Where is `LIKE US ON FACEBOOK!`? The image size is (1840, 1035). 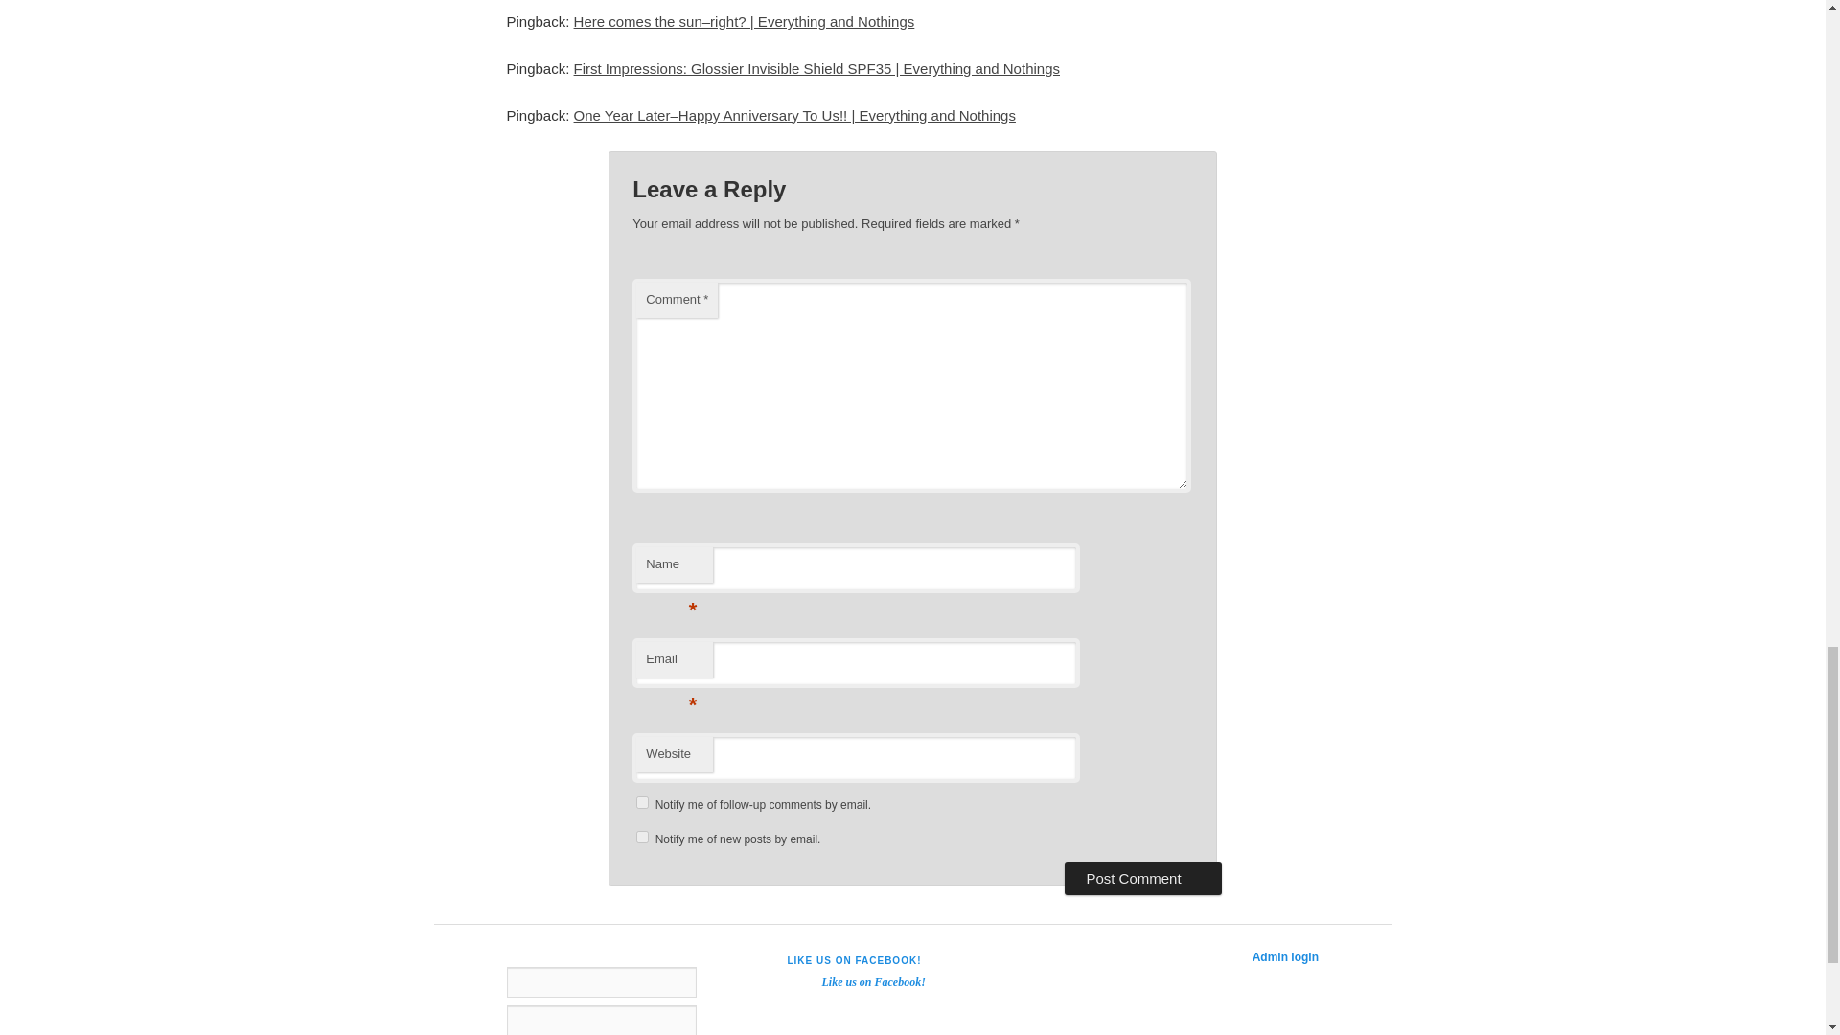
LIKE US ON FACEBOOK! is located at coordinates (854, 960).